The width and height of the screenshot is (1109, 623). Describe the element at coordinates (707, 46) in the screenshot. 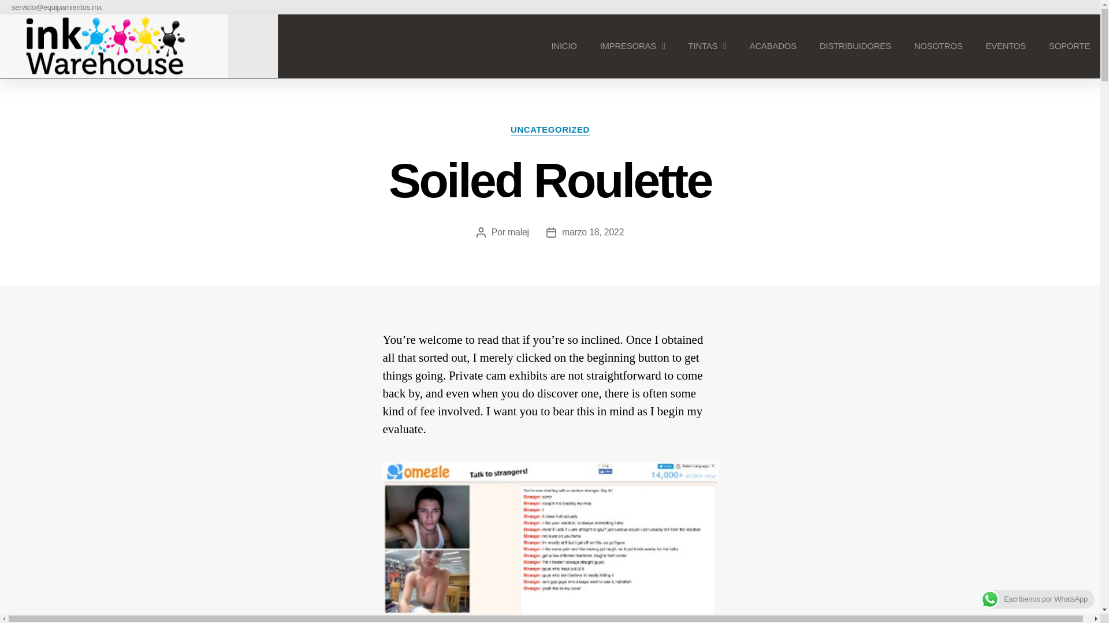

I see `TINTAS` at that location.